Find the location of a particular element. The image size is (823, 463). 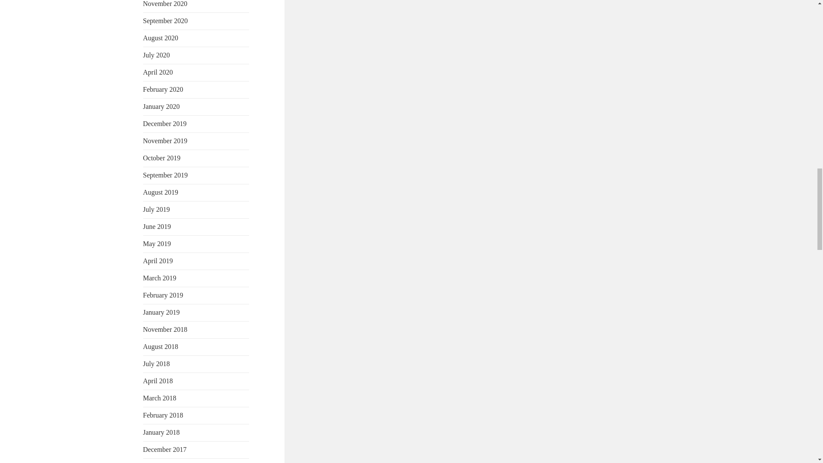

June 2019 is located at coordinates (157, 226).